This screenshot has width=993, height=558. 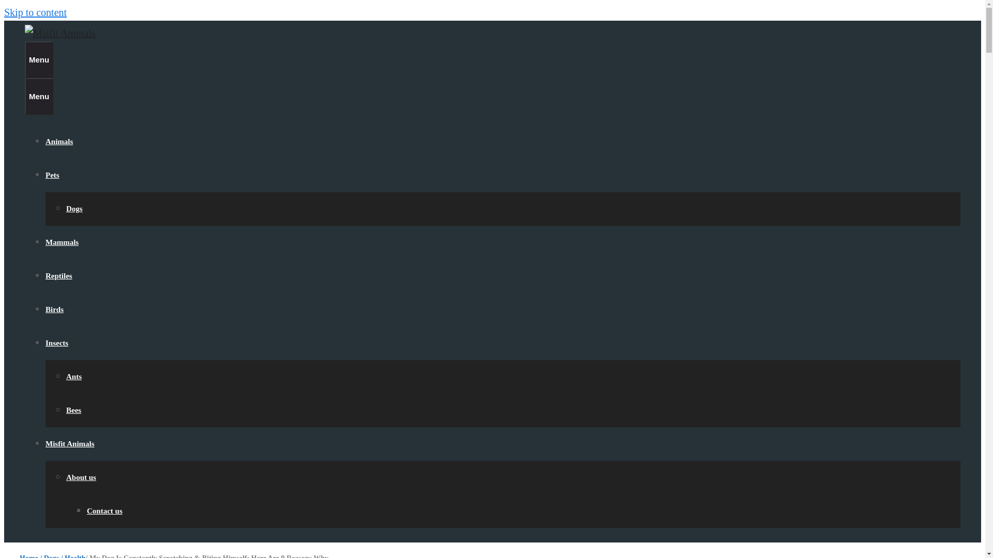 What do you see at coordinates (73, 376) in the screenshot?
I see `Ants` at bounding box center [73, 376].